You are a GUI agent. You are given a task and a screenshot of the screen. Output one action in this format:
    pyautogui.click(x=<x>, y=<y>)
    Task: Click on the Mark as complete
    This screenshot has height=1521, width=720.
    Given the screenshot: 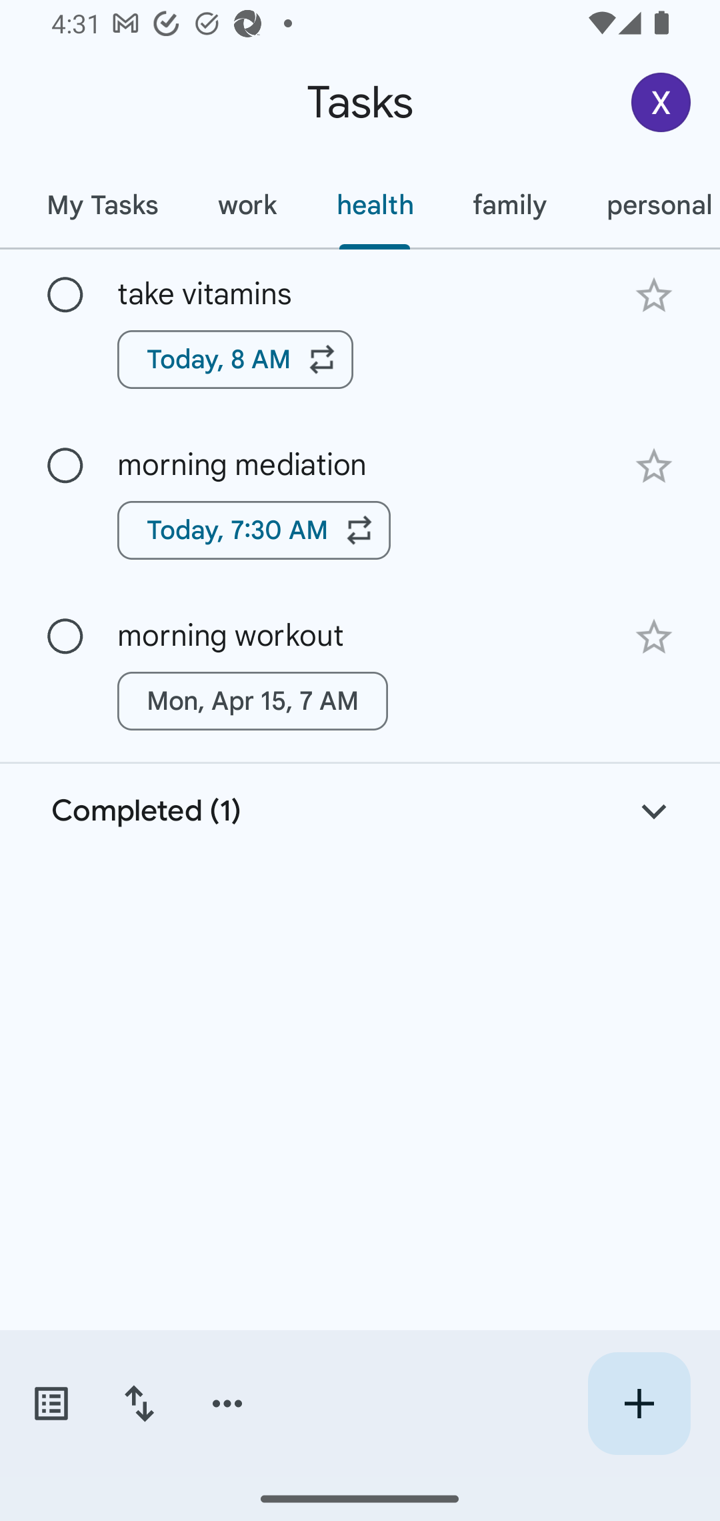 What is the action you would take?
    pyautogui.click(x=65, y=636)
    